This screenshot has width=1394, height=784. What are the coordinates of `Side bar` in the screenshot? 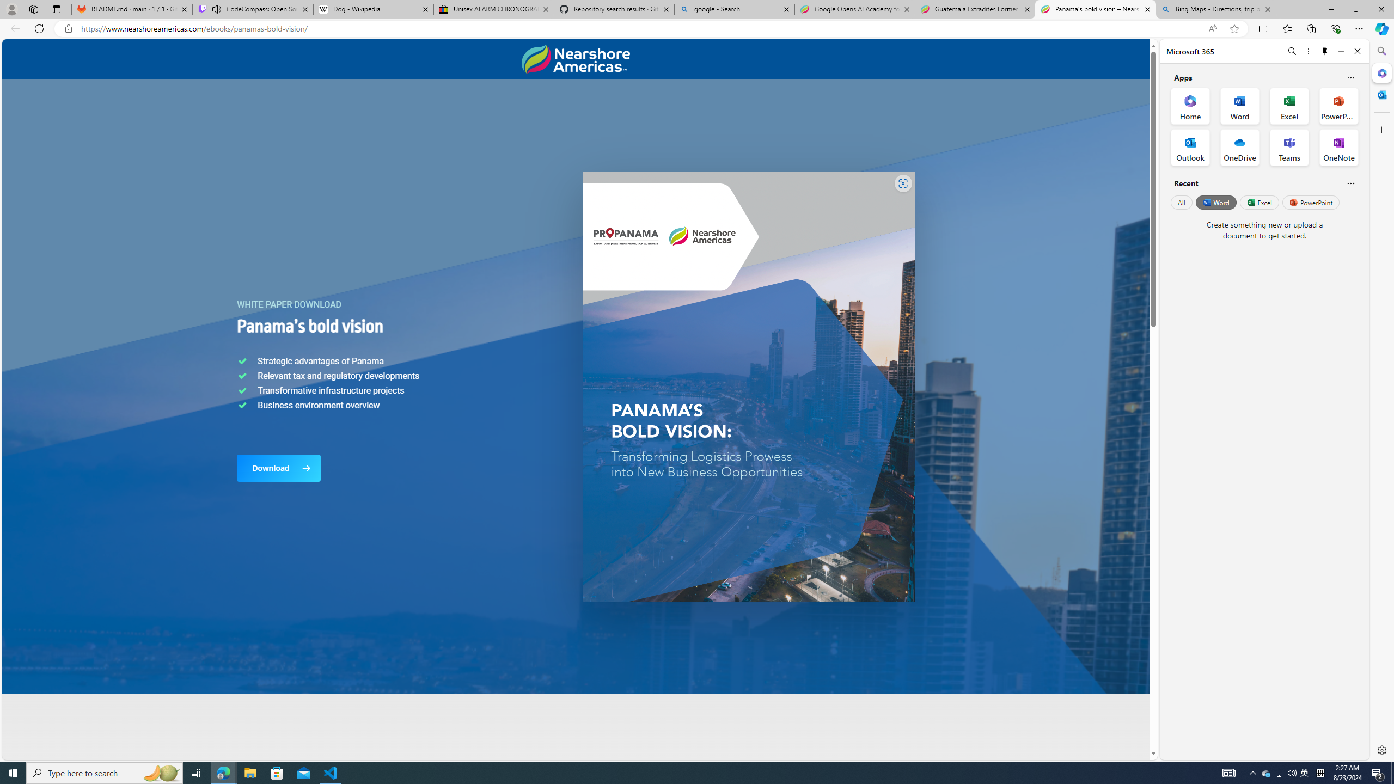 It's located at (1382, 401).